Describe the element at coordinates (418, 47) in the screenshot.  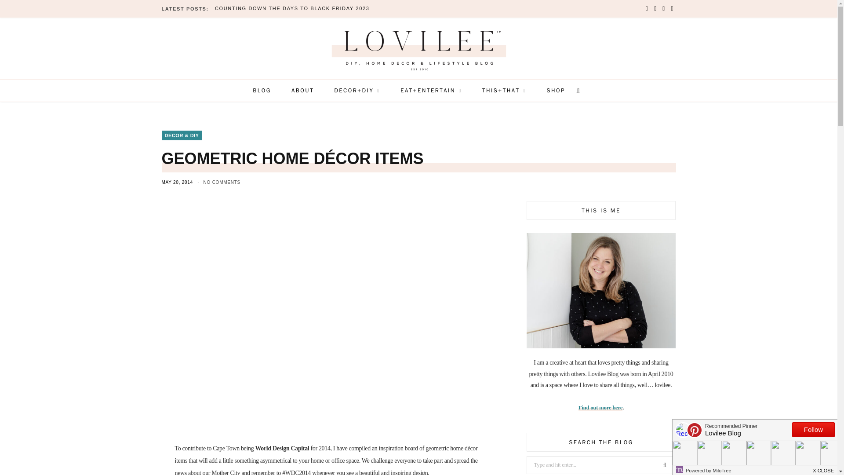
I see `Lovilee Blog` at that location.